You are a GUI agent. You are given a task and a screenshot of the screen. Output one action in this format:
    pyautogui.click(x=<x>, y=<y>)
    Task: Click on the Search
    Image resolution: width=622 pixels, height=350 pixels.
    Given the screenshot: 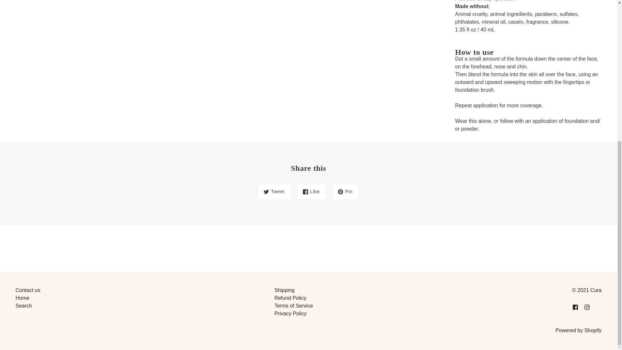 What is the action you would take?
    pyautogui.click(x=24, y=306)
    